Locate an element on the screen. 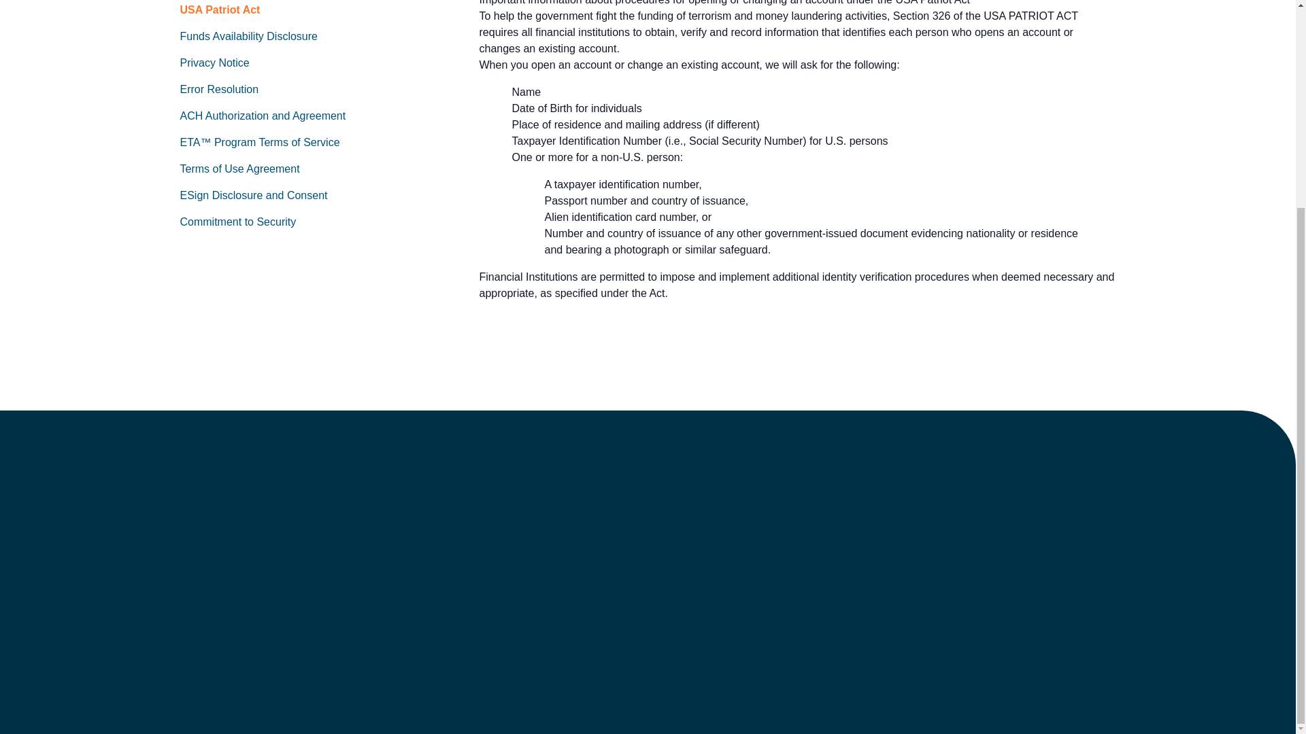 This screenshot has width=1306, height=734. Commitment to Security is located at coordinates (238, 222).